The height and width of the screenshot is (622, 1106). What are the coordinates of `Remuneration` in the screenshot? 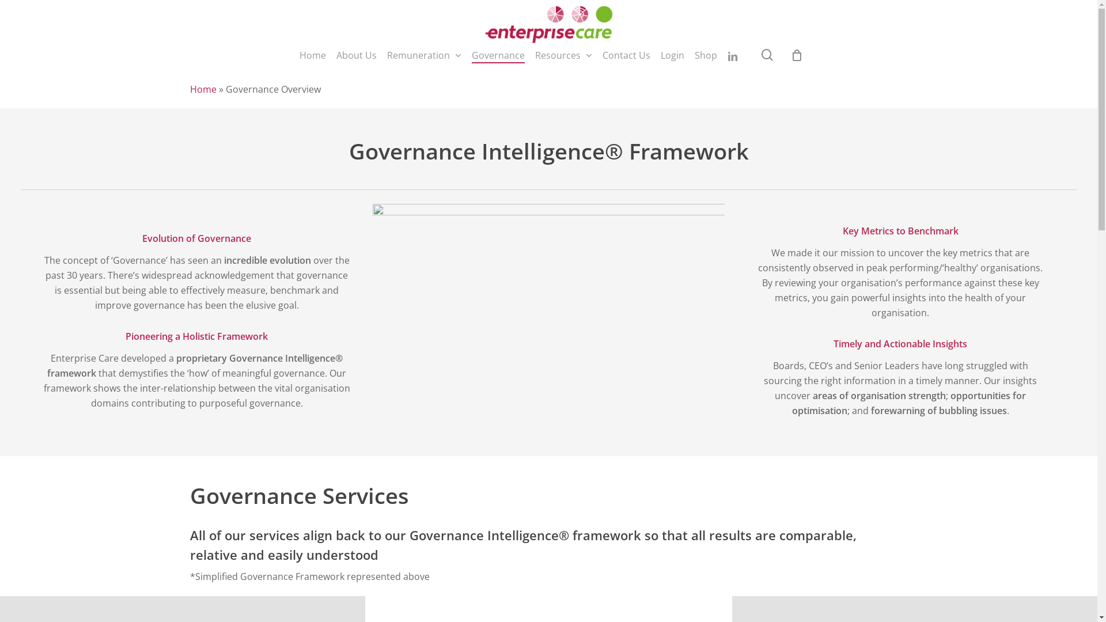 It's located at (424, 55).